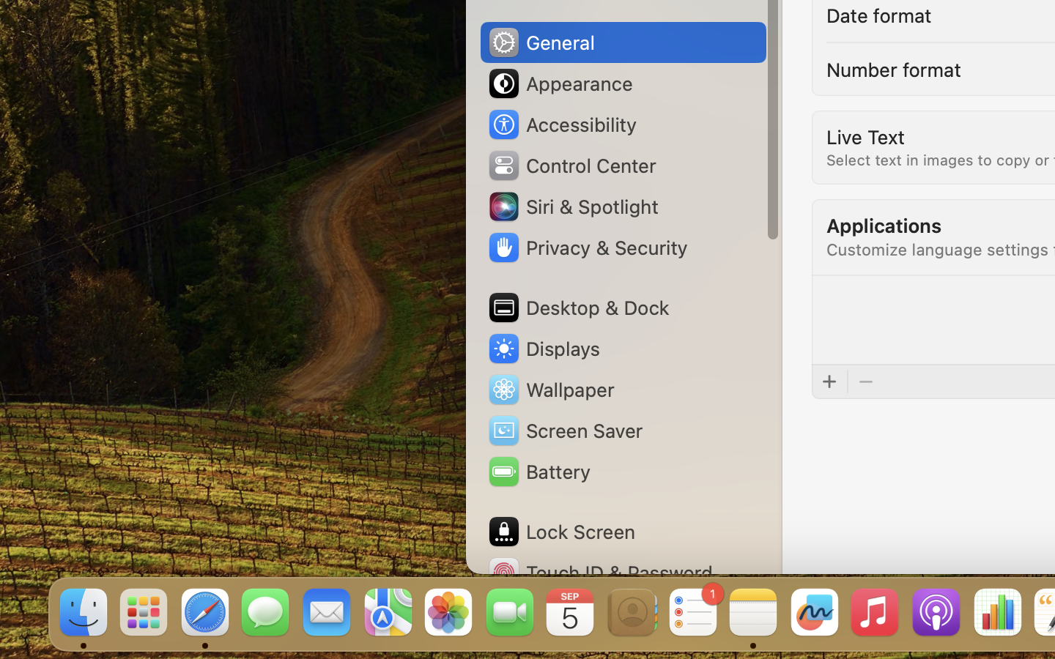 This screenshot has width=1055, height=659. I want to click on Date format, so click(879, 15).